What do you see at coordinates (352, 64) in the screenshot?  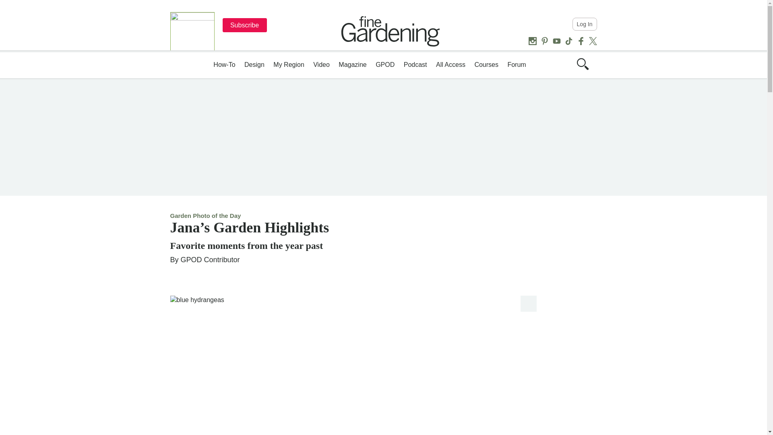 I see `Magazine` at bounding box center [352, 64].